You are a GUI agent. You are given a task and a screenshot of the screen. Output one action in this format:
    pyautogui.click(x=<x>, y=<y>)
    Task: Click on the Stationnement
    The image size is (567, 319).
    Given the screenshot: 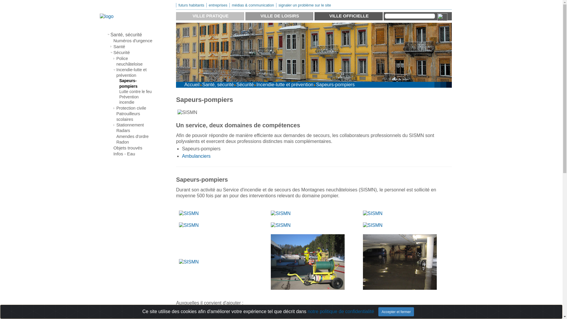 What is the action you would take?
    pyautogui.click(x=135, y=125)
    